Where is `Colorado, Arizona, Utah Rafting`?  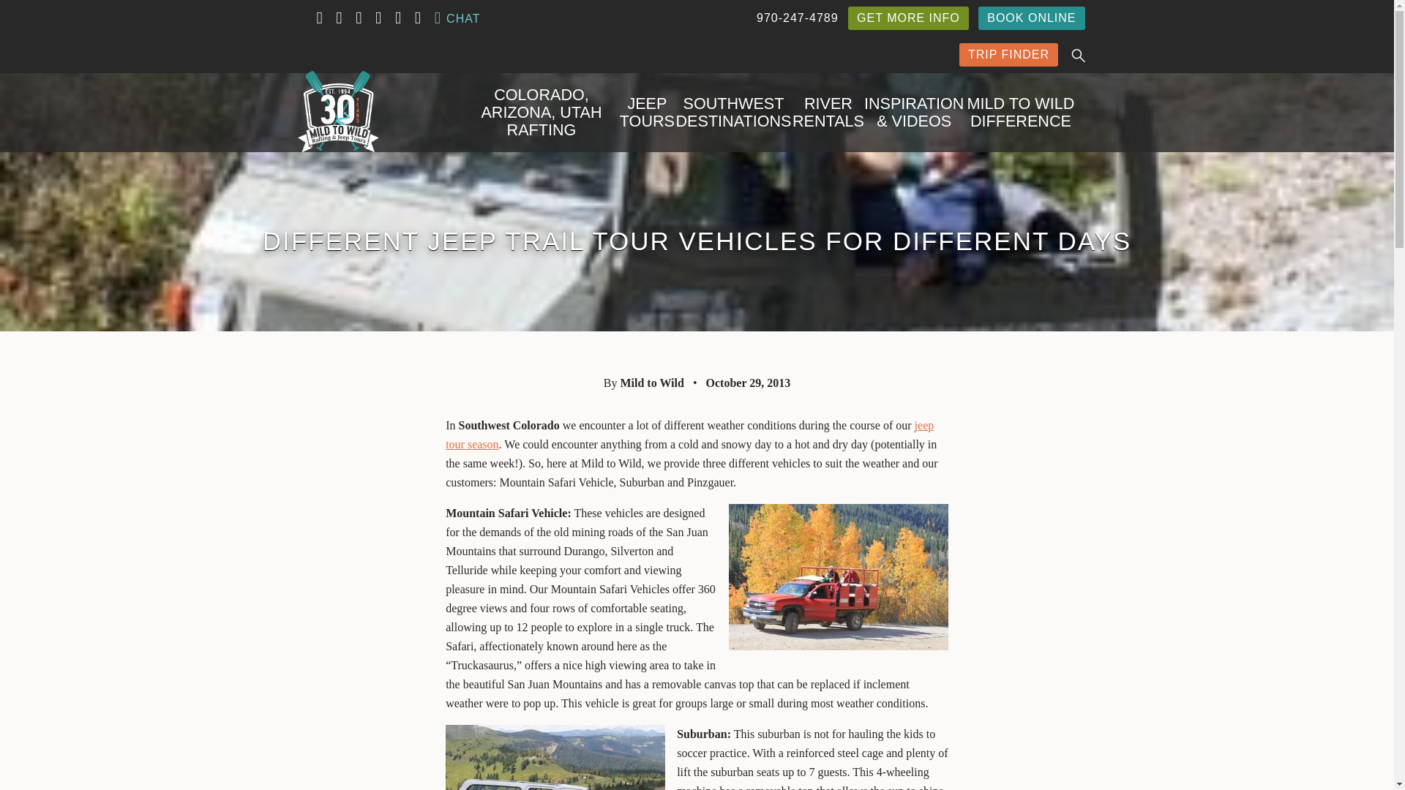
Colorado, Arizona, Utah Rafting is located at coordinates (542, 113).